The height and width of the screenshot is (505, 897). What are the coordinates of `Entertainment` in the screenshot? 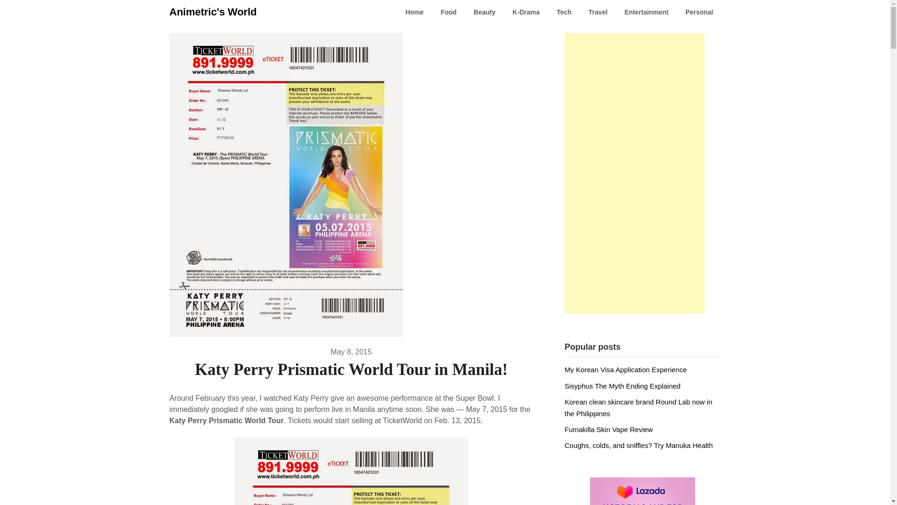 It's located at (647, 12).